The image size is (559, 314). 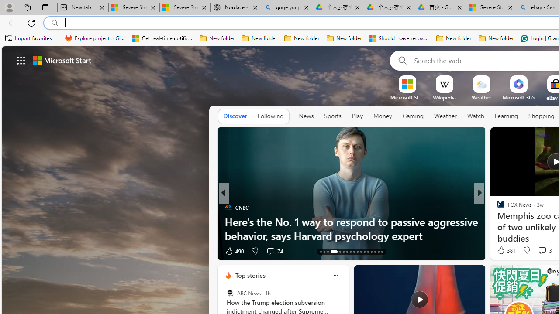 What do you see at coordinates (505, 250) in the screenshot?
I see `381 Like` at bounding box center [505, 250].